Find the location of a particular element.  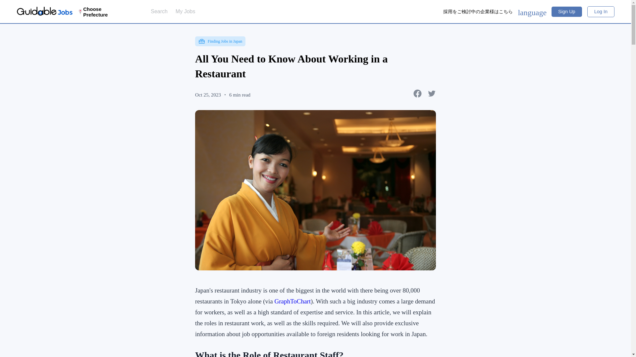

Sign Up is located at coordinates (566, 12).